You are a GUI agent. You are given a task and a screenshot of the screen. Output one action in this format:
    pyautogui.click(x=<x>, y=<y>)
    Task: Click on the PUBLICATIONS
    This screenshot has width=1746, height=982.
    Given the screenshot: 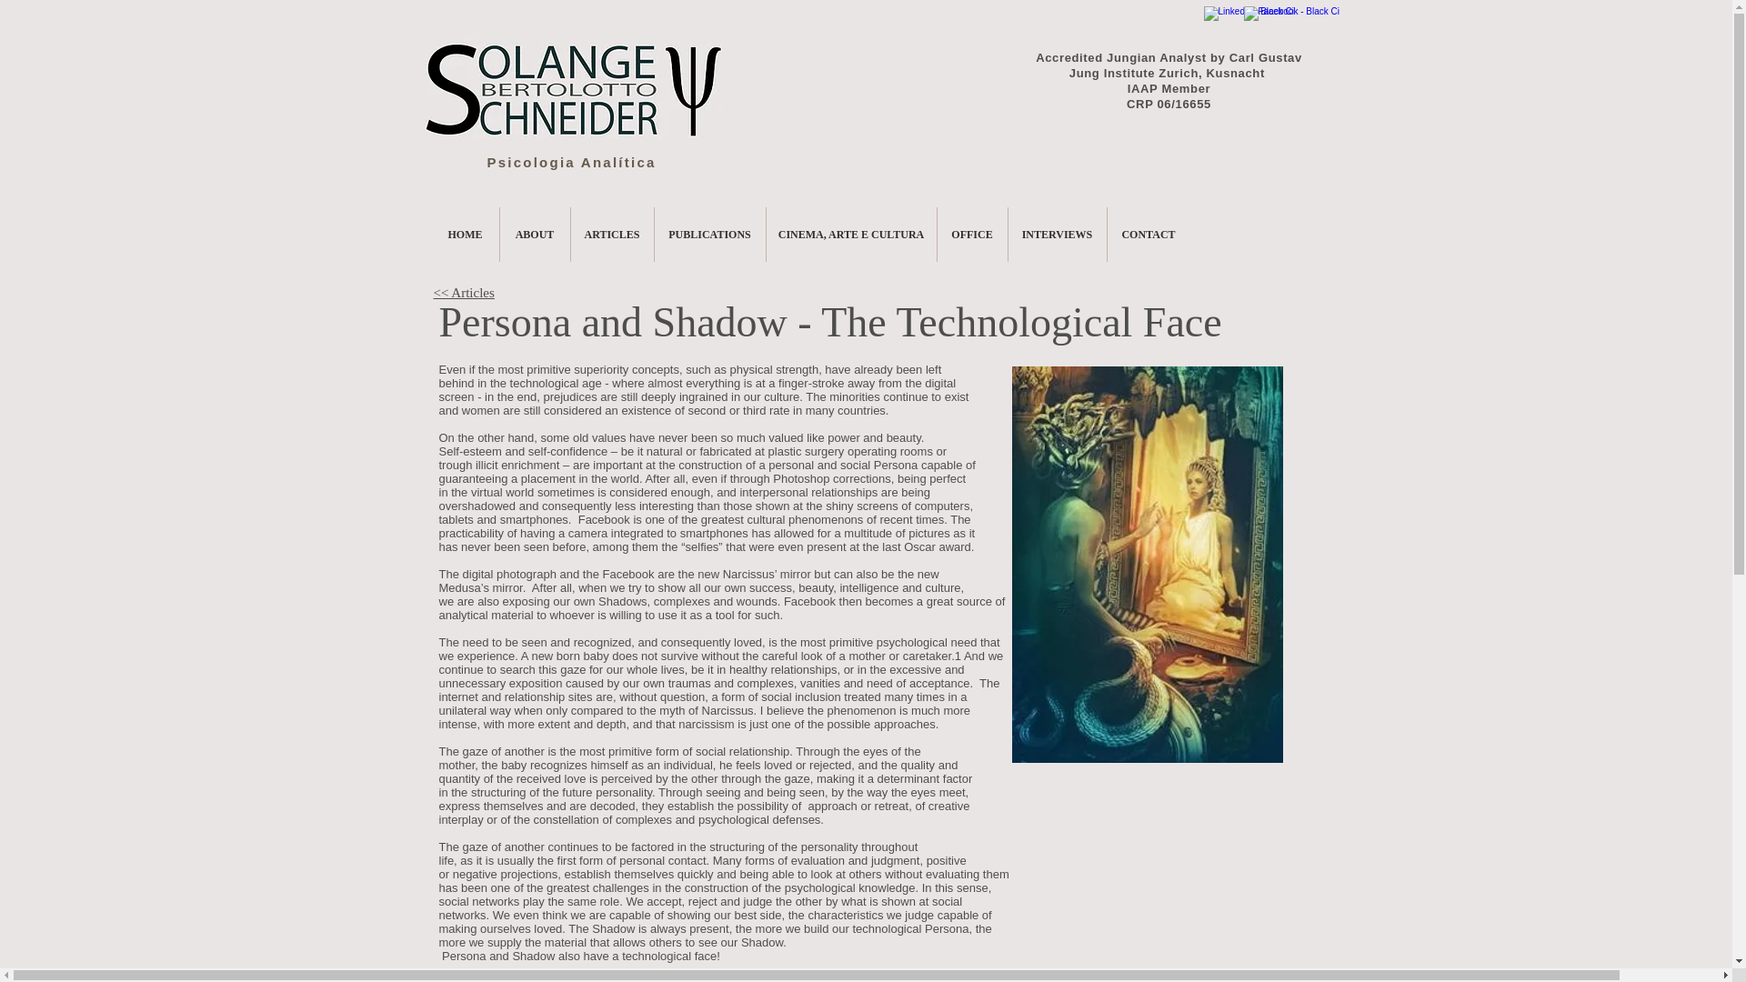 What is the action you would take?
    pyautogui.click(x=710, y=235)
    